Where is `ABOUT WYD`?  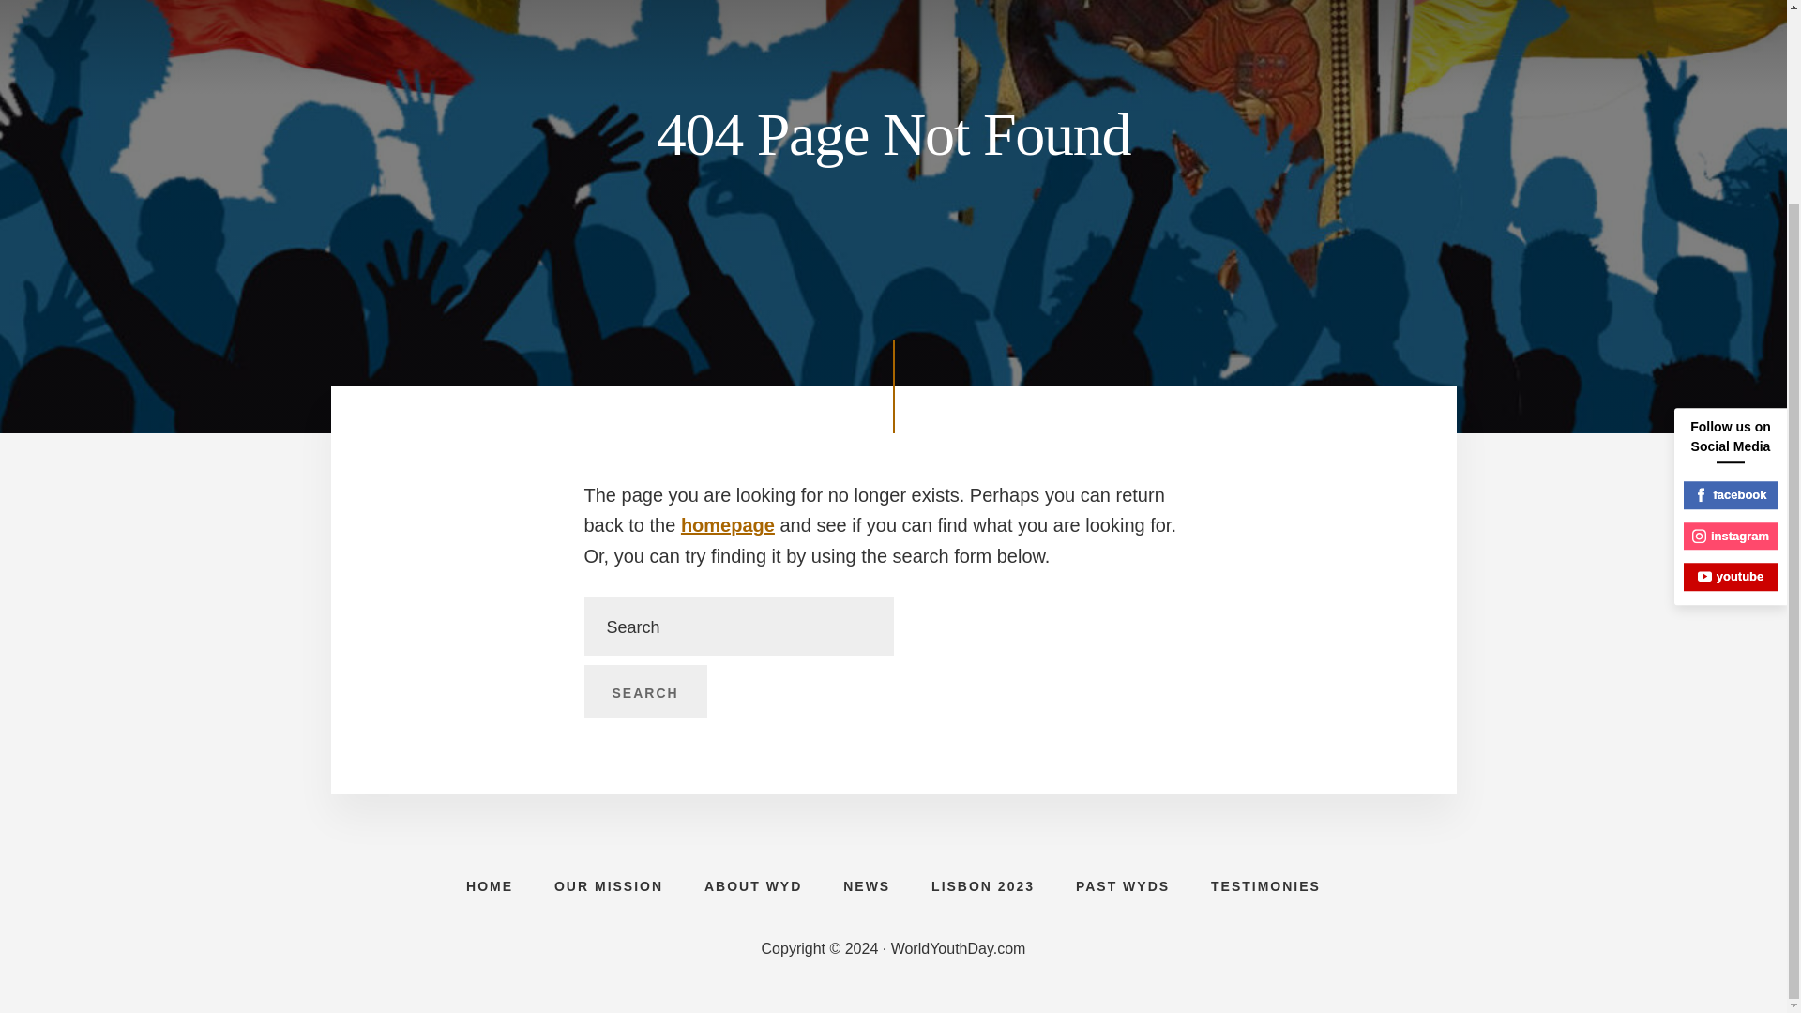
ABOUT WYD is located at coordinates (753, 885).